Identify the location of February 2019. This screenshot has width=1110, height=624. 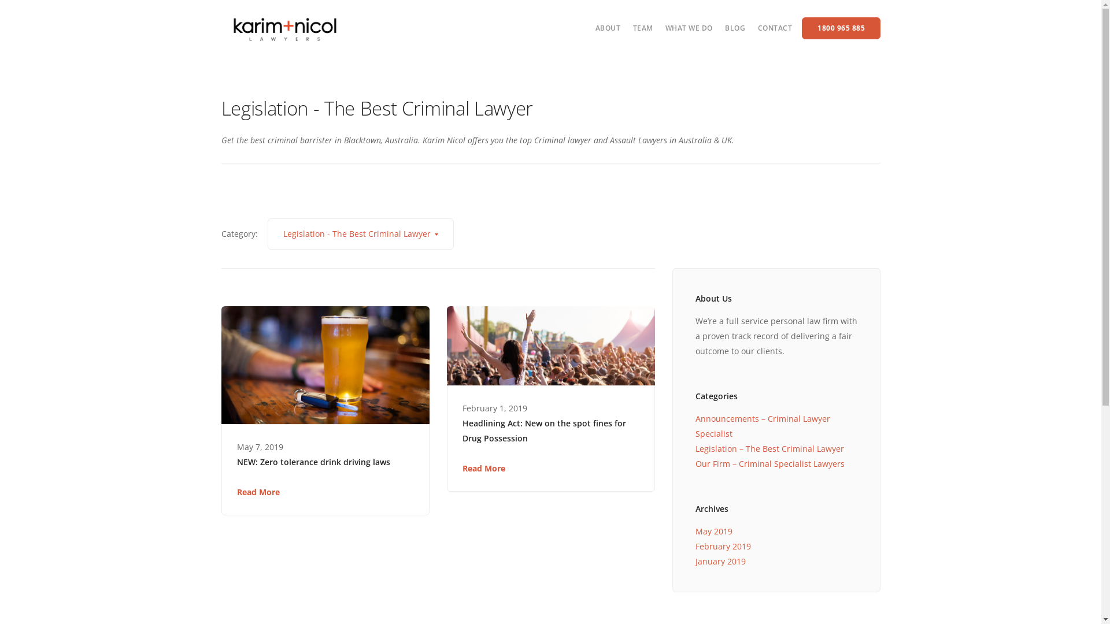
(723, 547).